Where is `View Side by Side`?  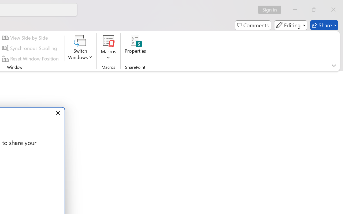
View Side by Side is located at coordinates (26, 38).